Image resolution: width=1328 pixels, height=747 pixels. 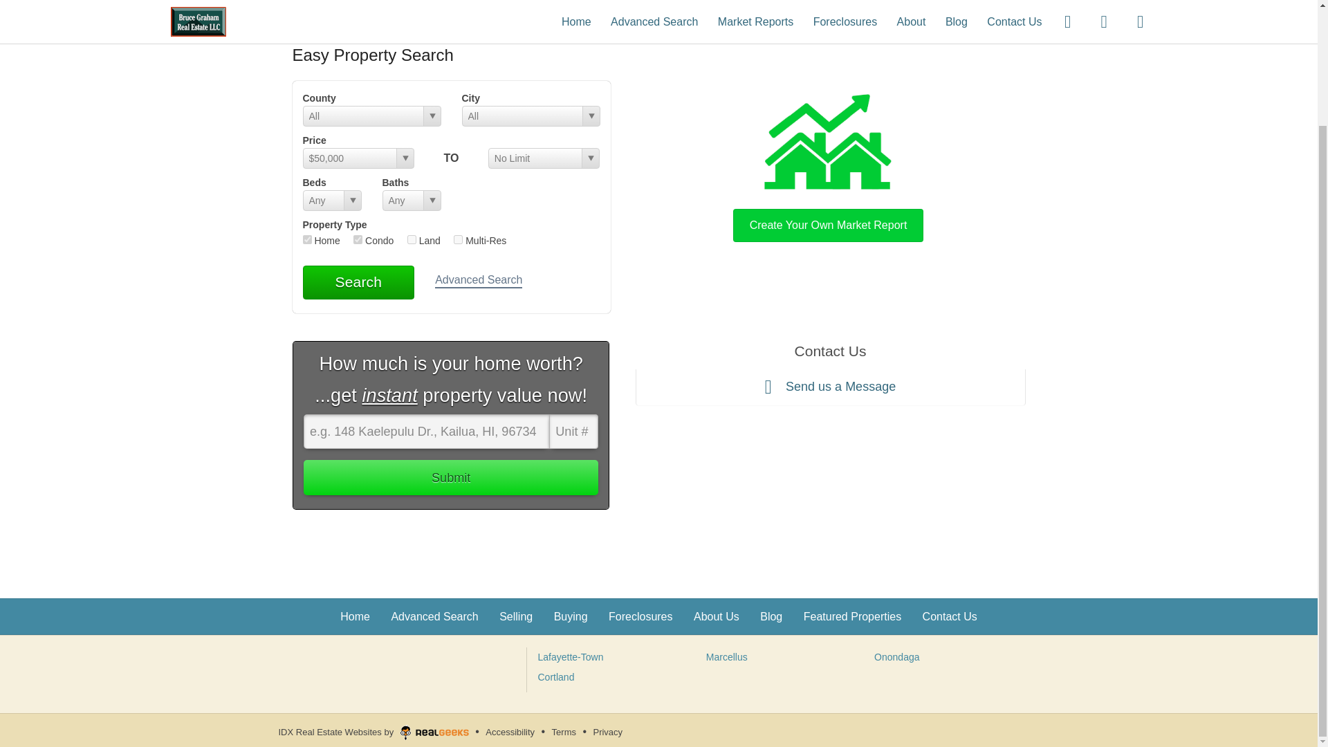 I want to click on Buying, so click(x=571, y=616).